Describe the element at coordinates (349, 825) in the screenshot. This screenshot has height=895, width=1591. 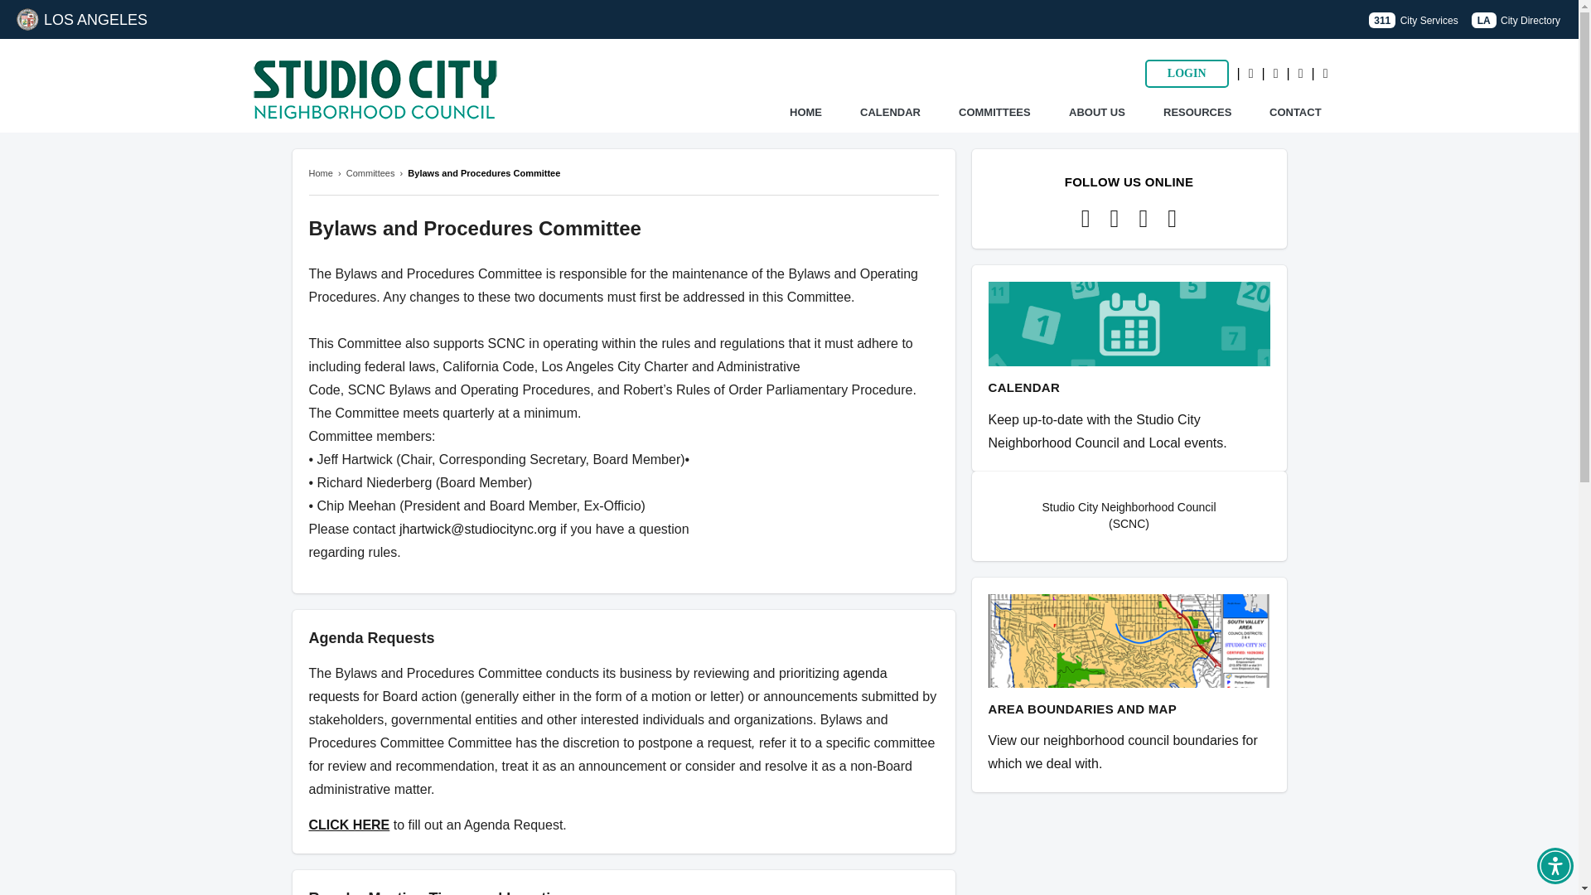
I see `CLICK HERE` at that location.